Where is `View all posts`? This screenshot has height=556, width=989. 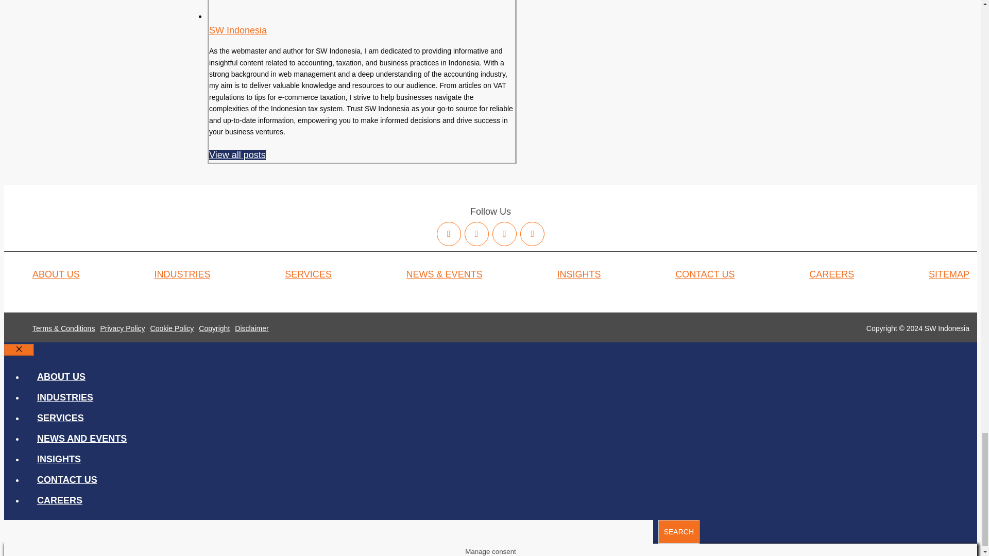
View all posts is located at coordinates (237, 154).